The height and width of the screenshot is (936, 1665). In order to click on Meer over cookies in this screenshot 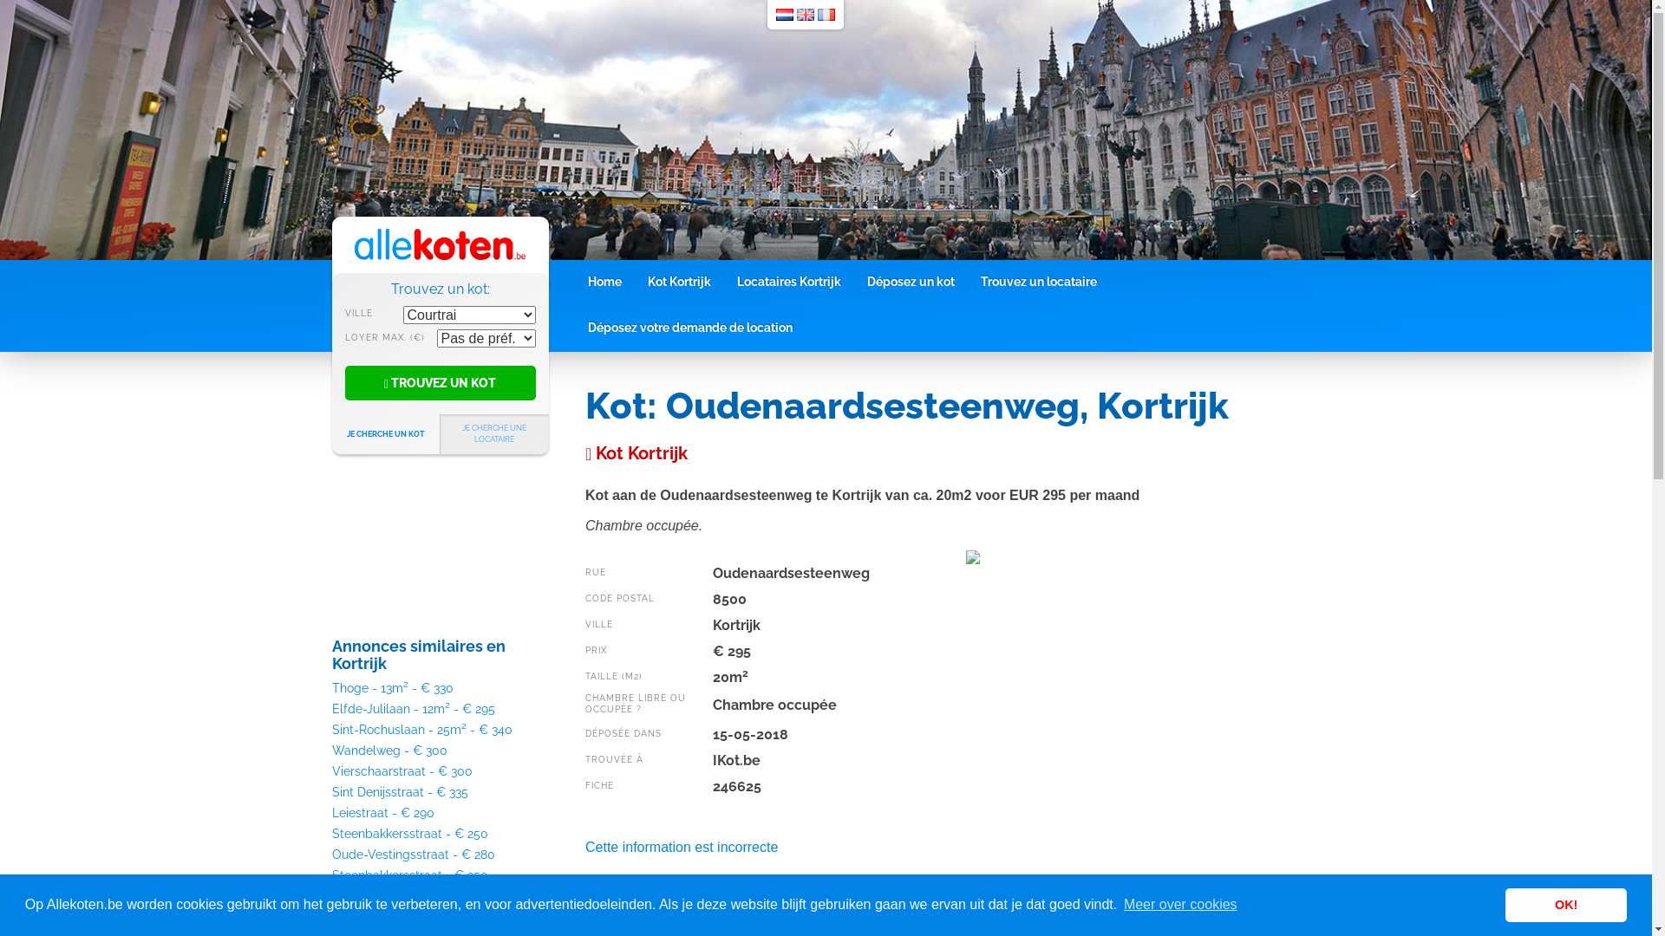, I will do `click(1181, 905)`.